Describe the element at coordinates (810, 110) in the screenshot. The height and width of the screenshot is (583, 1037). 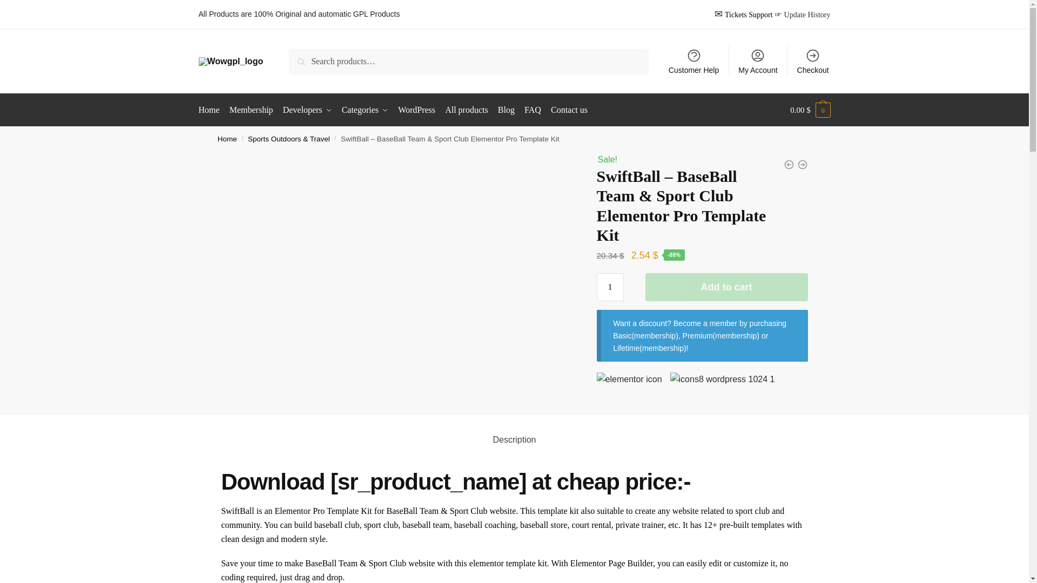
I see `View your shopping cart` at that location.